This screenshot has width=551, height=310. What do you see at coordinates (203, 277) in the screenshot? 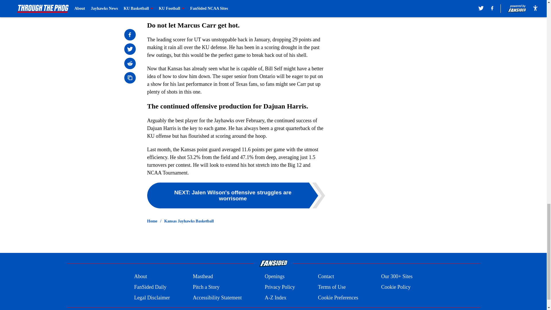
I see `Masthead` at bounding box center [203, 277].